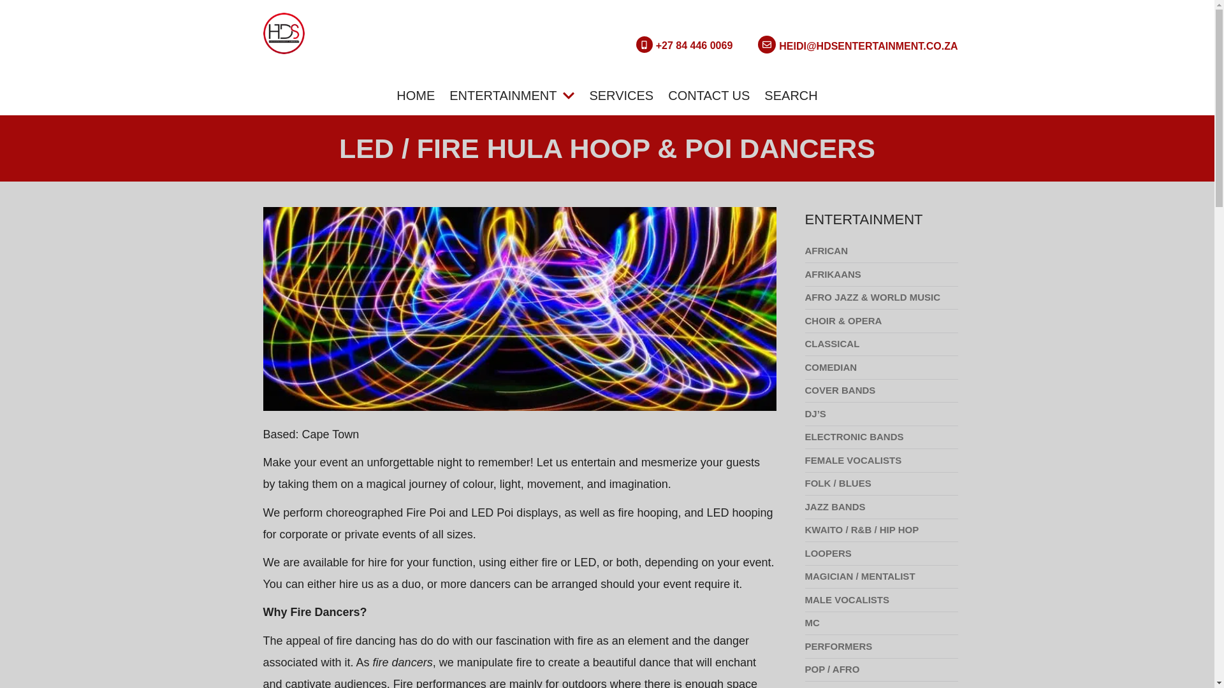 This screenshot has width=1224, height=688. Describe the element at coordinates (790, 96) in the screenshot. I see `SEARCH` at that location.